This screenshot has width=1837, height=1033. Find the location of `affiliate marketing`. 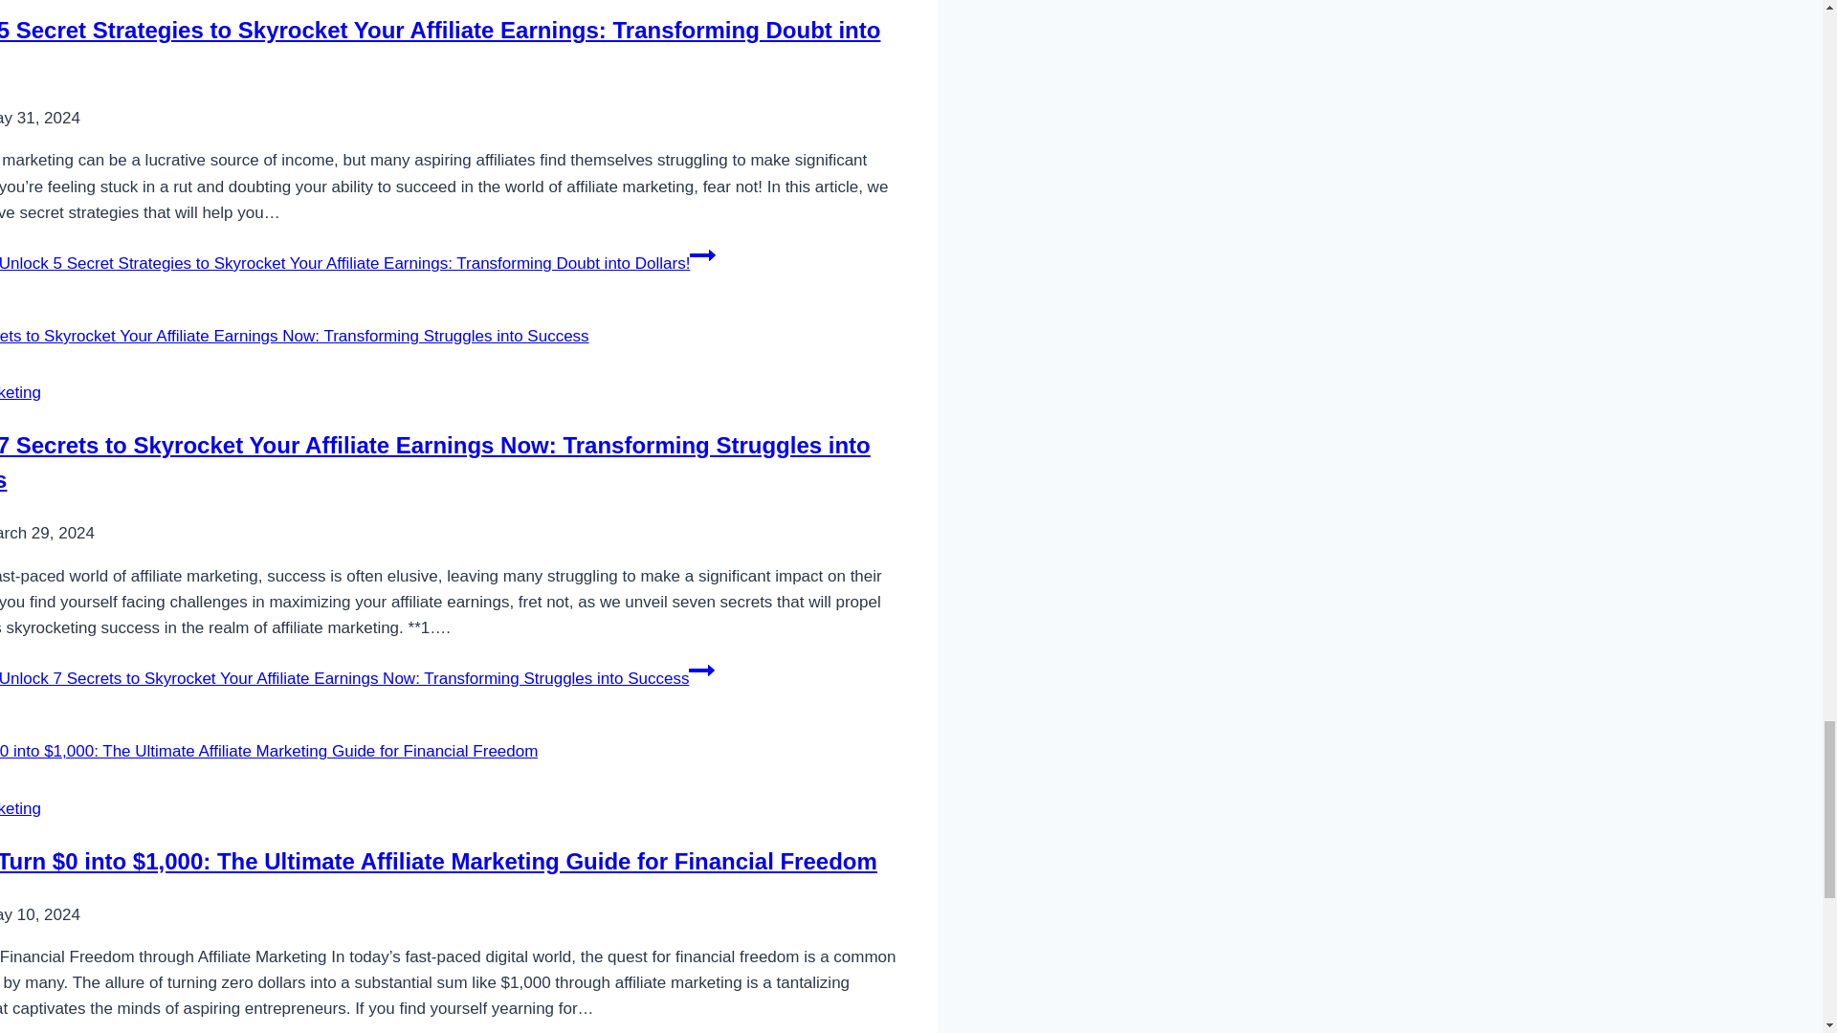

affiliate marketing is located at coordinates (20, 808).